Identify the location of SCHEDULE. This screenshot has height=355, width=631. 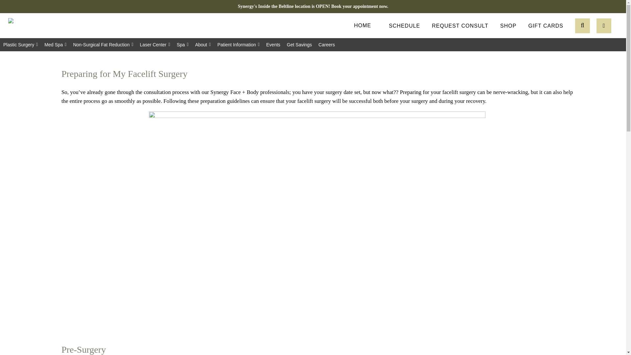
(404, 25).